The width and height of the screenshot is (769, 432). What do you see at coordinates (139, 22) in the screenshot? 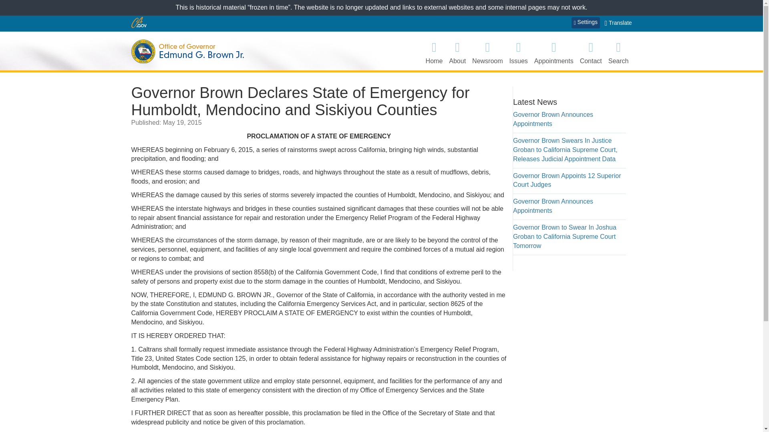
I see `CA.gov` at bounding box center [139, 22].